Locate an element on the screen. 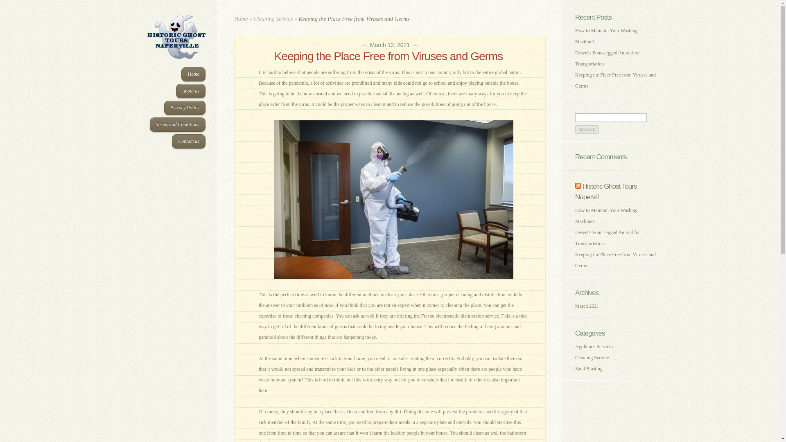 The image size is (786, 442). Home is located at coordinates (241, 19).